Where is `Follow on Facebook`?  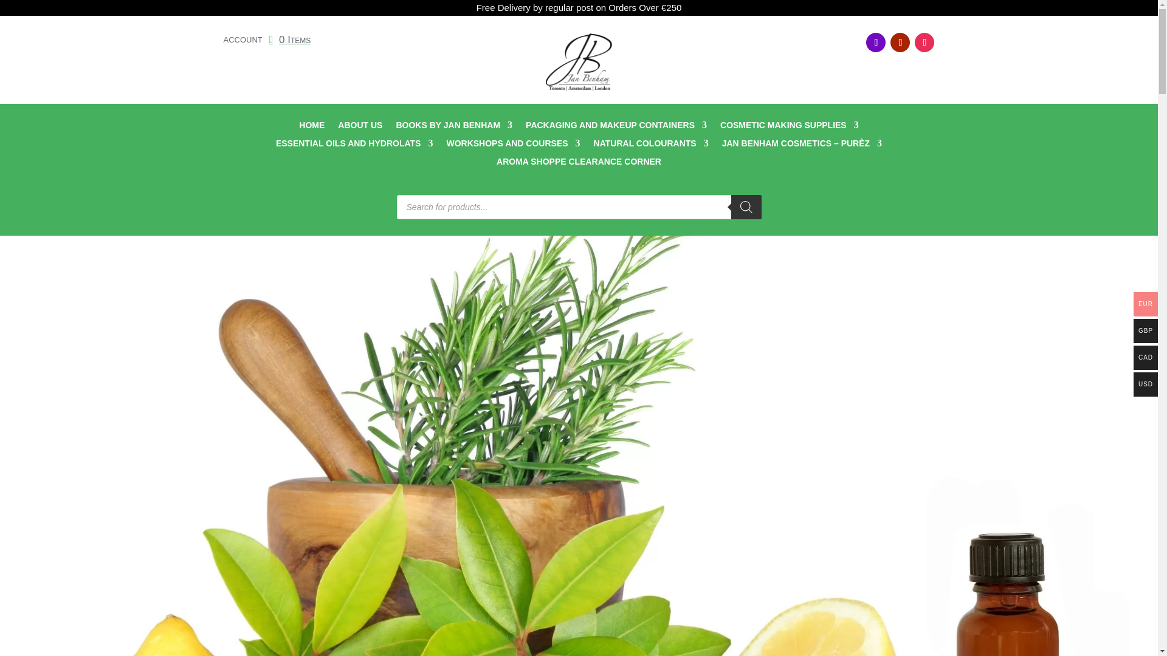 Follow on Facebook is located at coordinates (875, 43).